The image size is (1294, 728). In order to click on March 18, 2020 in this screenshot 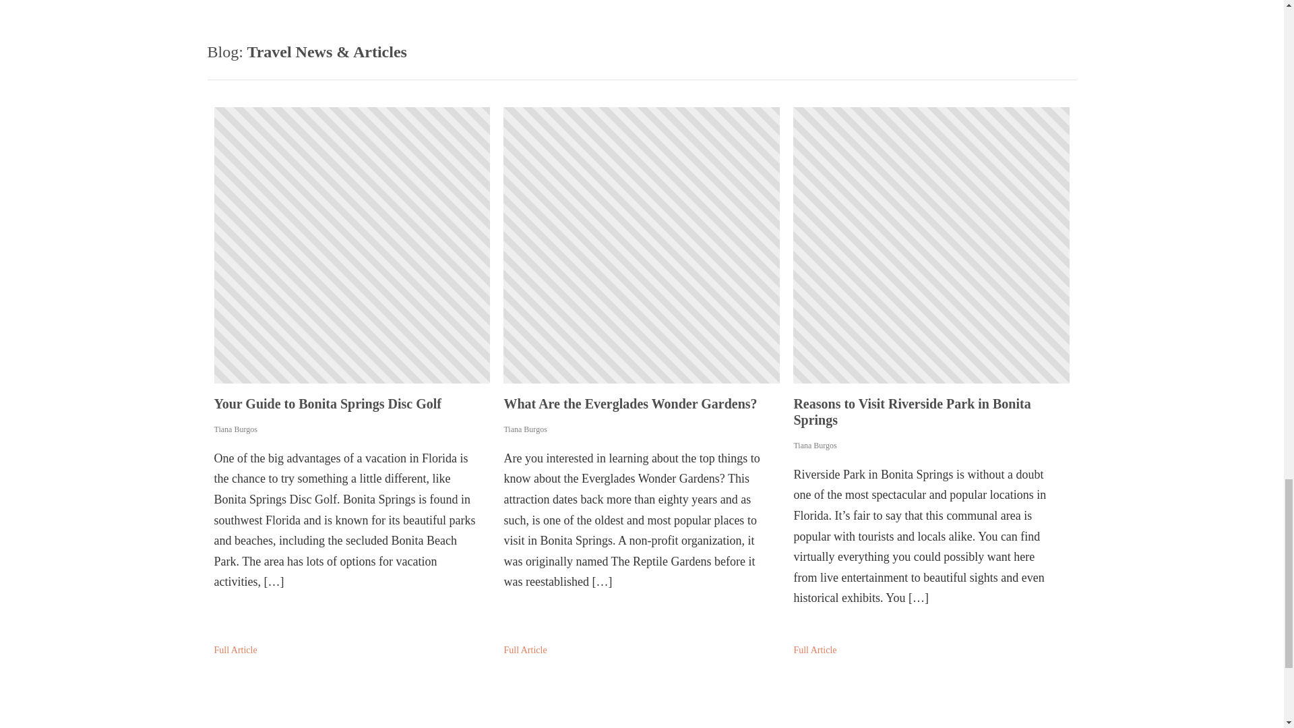, I will do `click(352, 245)`.